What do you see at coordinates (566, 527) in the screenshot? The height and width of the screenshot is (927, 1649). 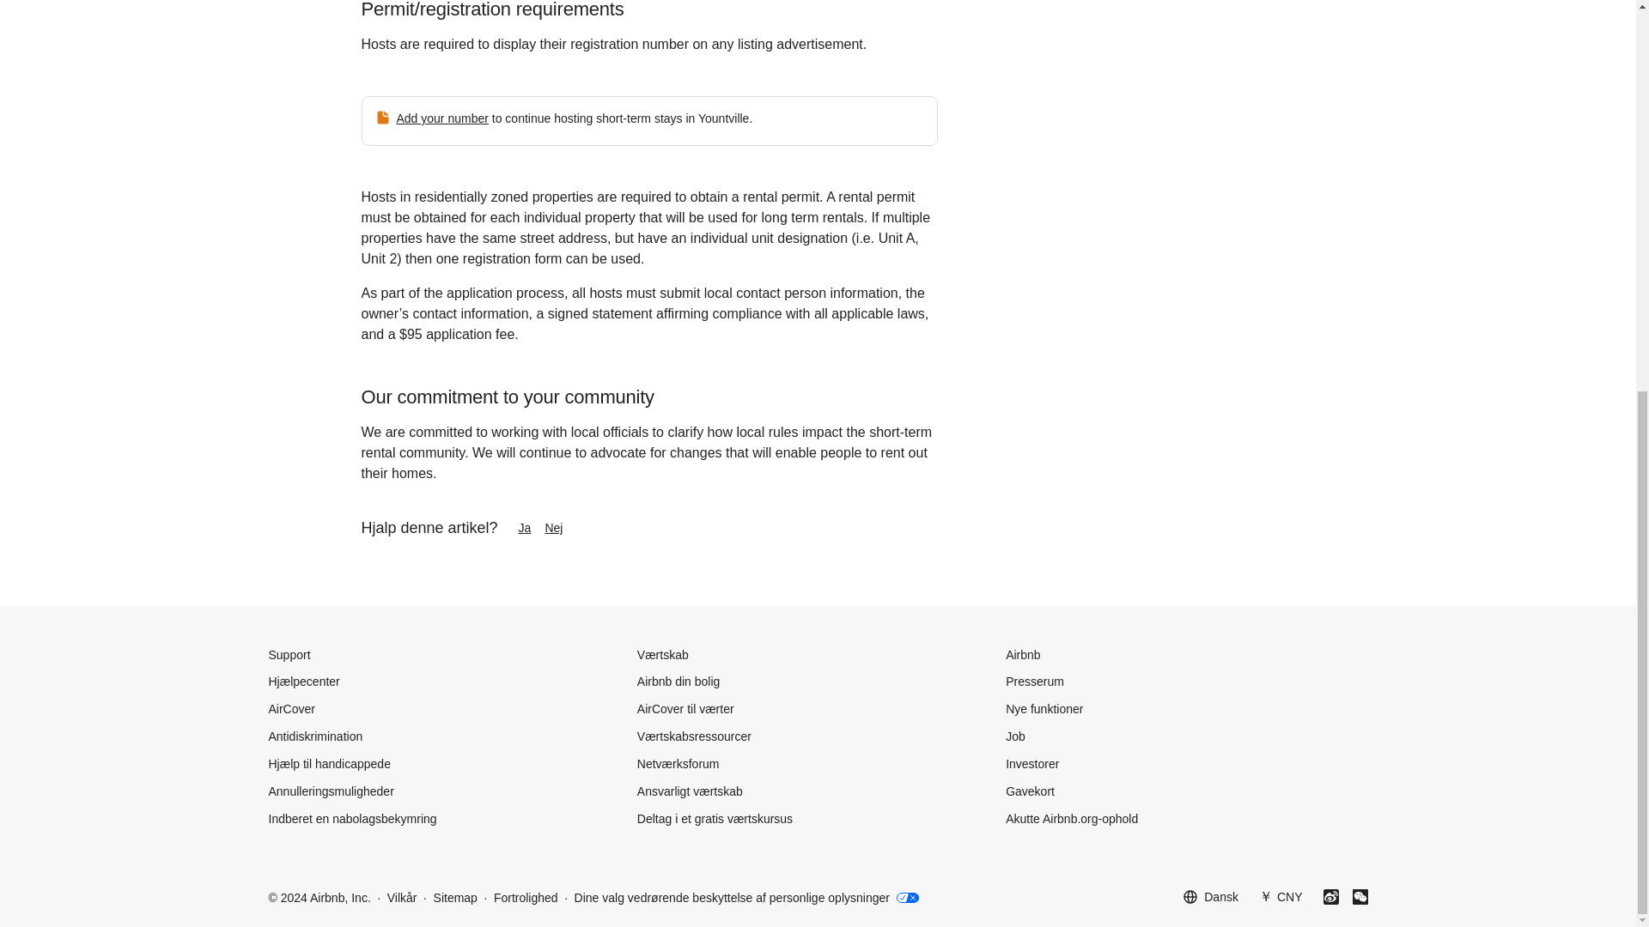 I see `Nej` at bounding box center [566, 527].